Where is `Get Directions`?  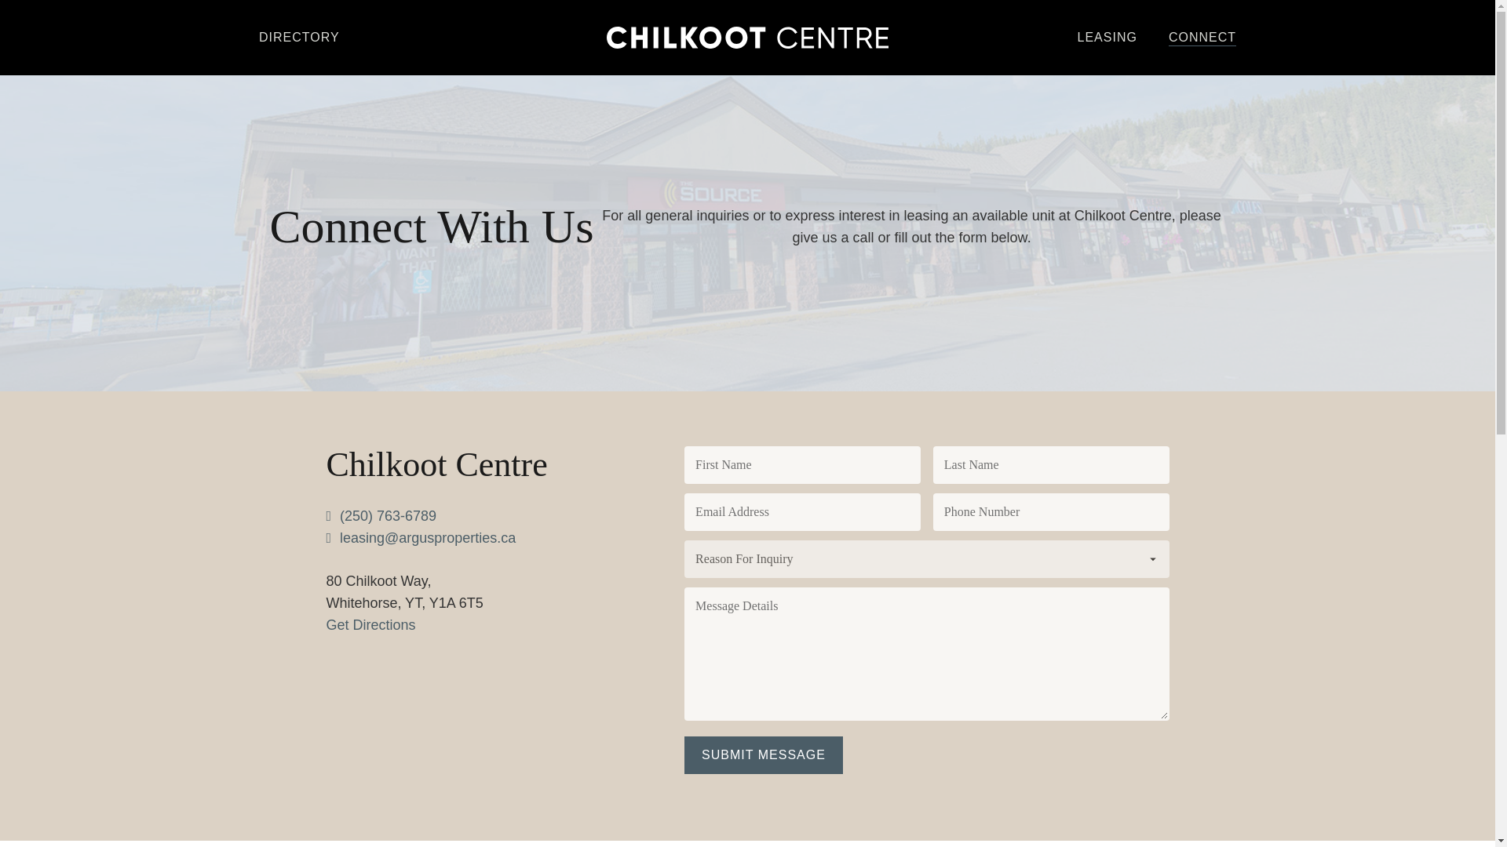 Get Directions is located at coordinates (370, 624).